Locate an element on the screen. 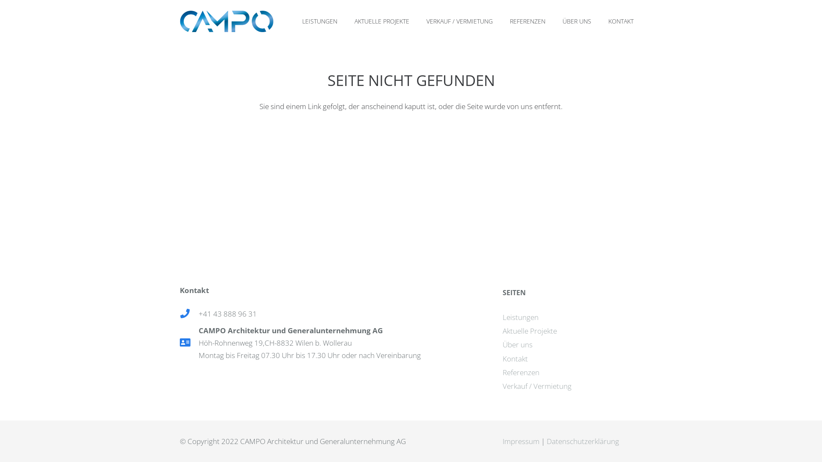 The width and height of the screenshot is (822, 462). LEISTUNGEN is located at coordinates (320, 21).